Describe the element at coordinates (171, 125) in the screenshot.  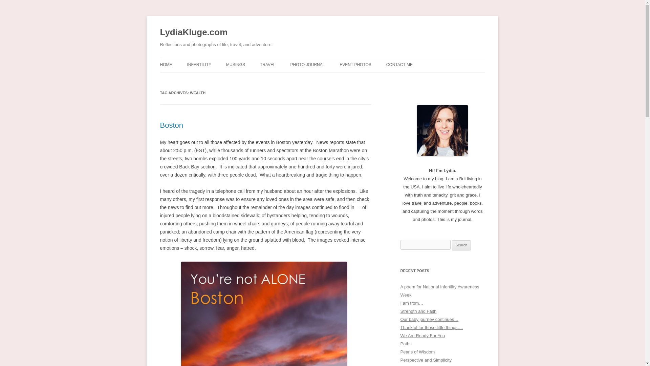
I see `Boston` at that location.